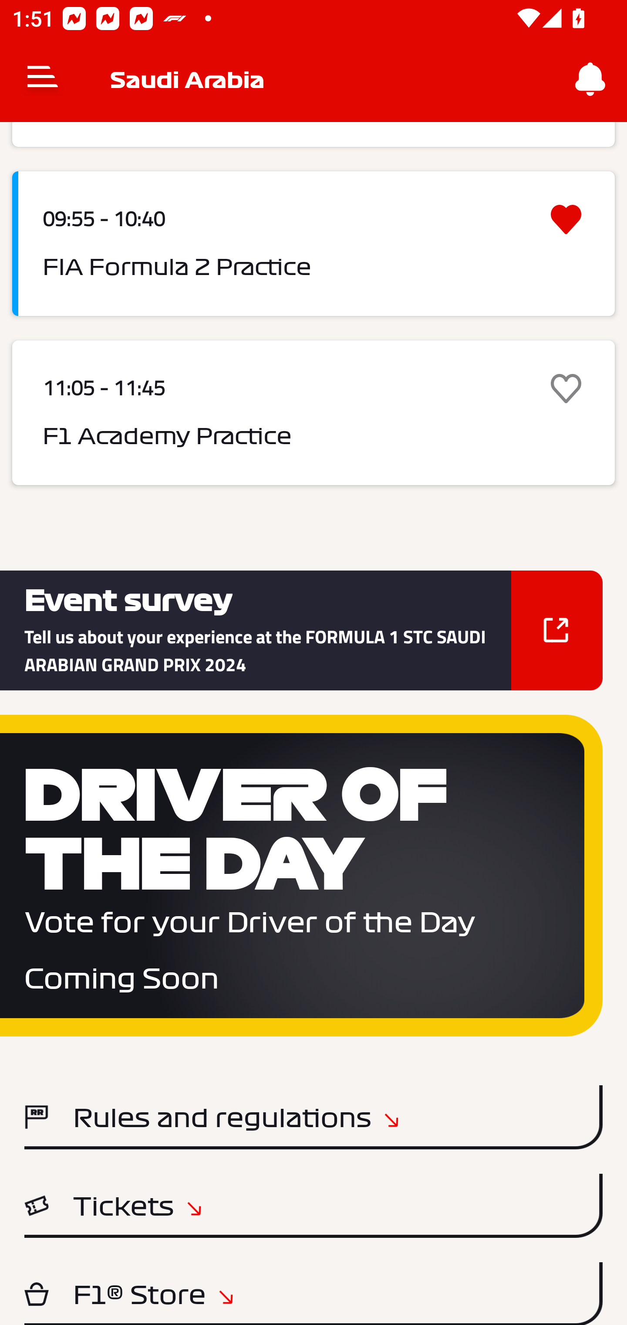  What do you see at coordinates (313, 1294) in the screenshot?
I see `F1® Store` at bounding box center [313, 1294].